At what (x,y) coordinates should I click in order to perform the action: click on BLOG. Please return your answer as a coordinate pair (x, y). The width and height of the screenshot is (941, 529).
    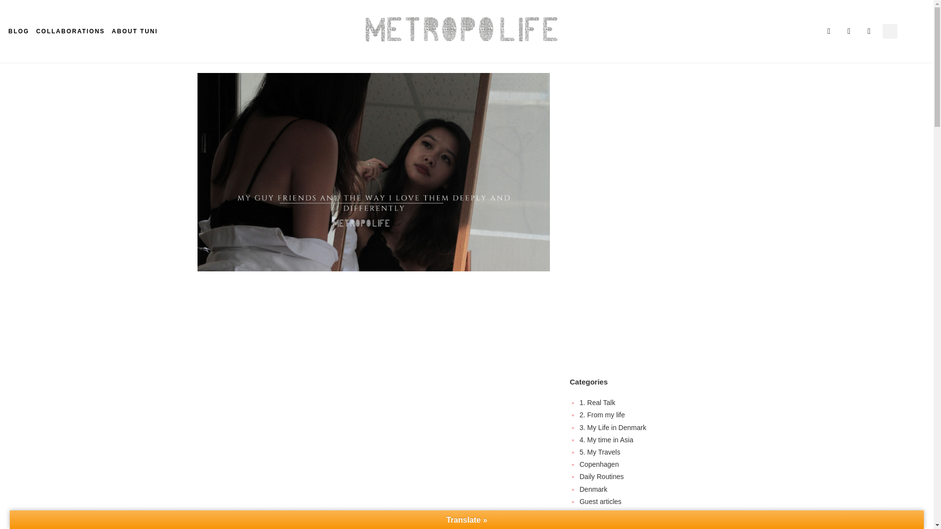
    Looking at the image, I should click on (19, 31).